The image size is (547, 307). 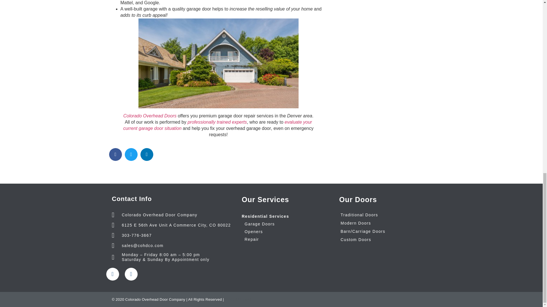 What do you see at coordinates (217, 122) in the screenshot?
I see `professionally trained experts` at bounding box center [217, 122].